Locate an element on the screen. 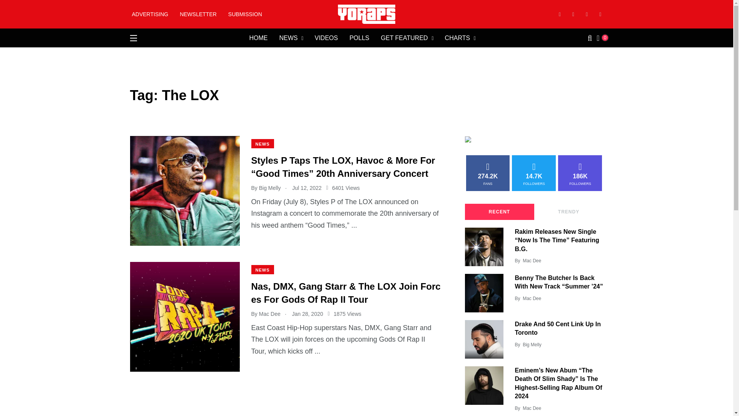 This screenshot has width=739, height=416. HOME is located at coordinates (258, 38).